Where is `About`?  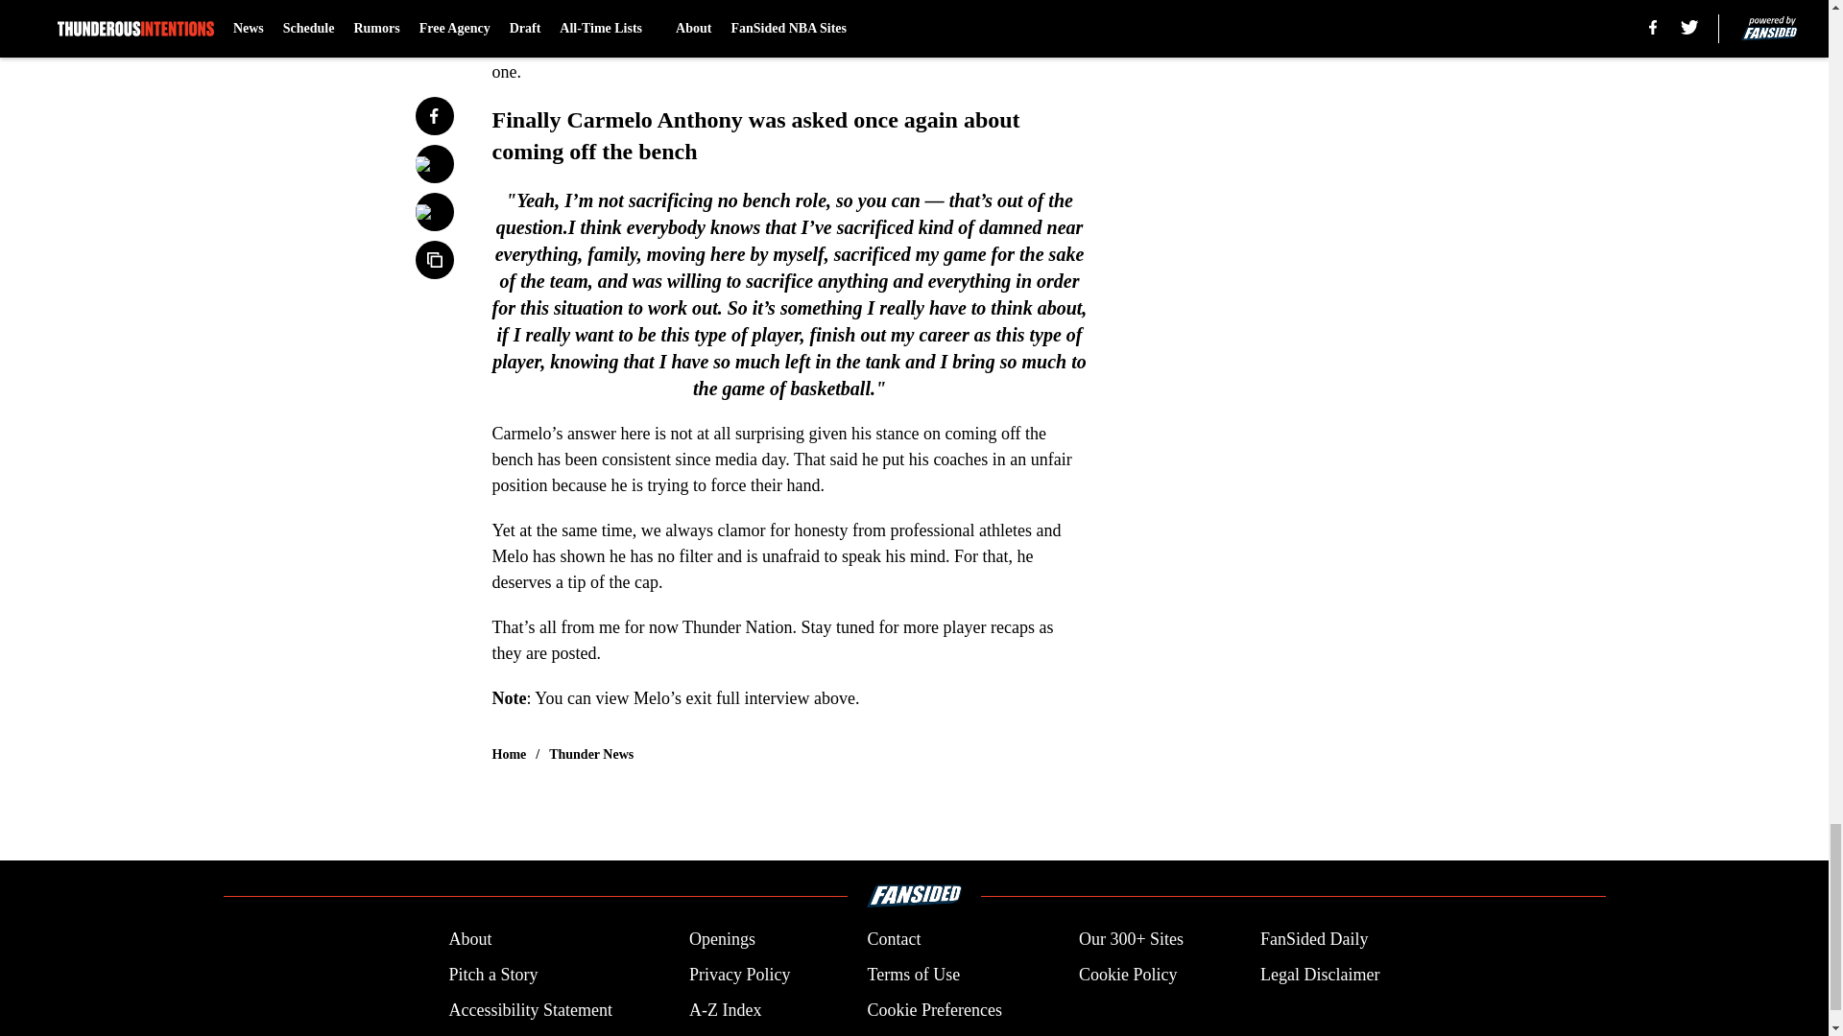
About is located at coordinates (469, 938).